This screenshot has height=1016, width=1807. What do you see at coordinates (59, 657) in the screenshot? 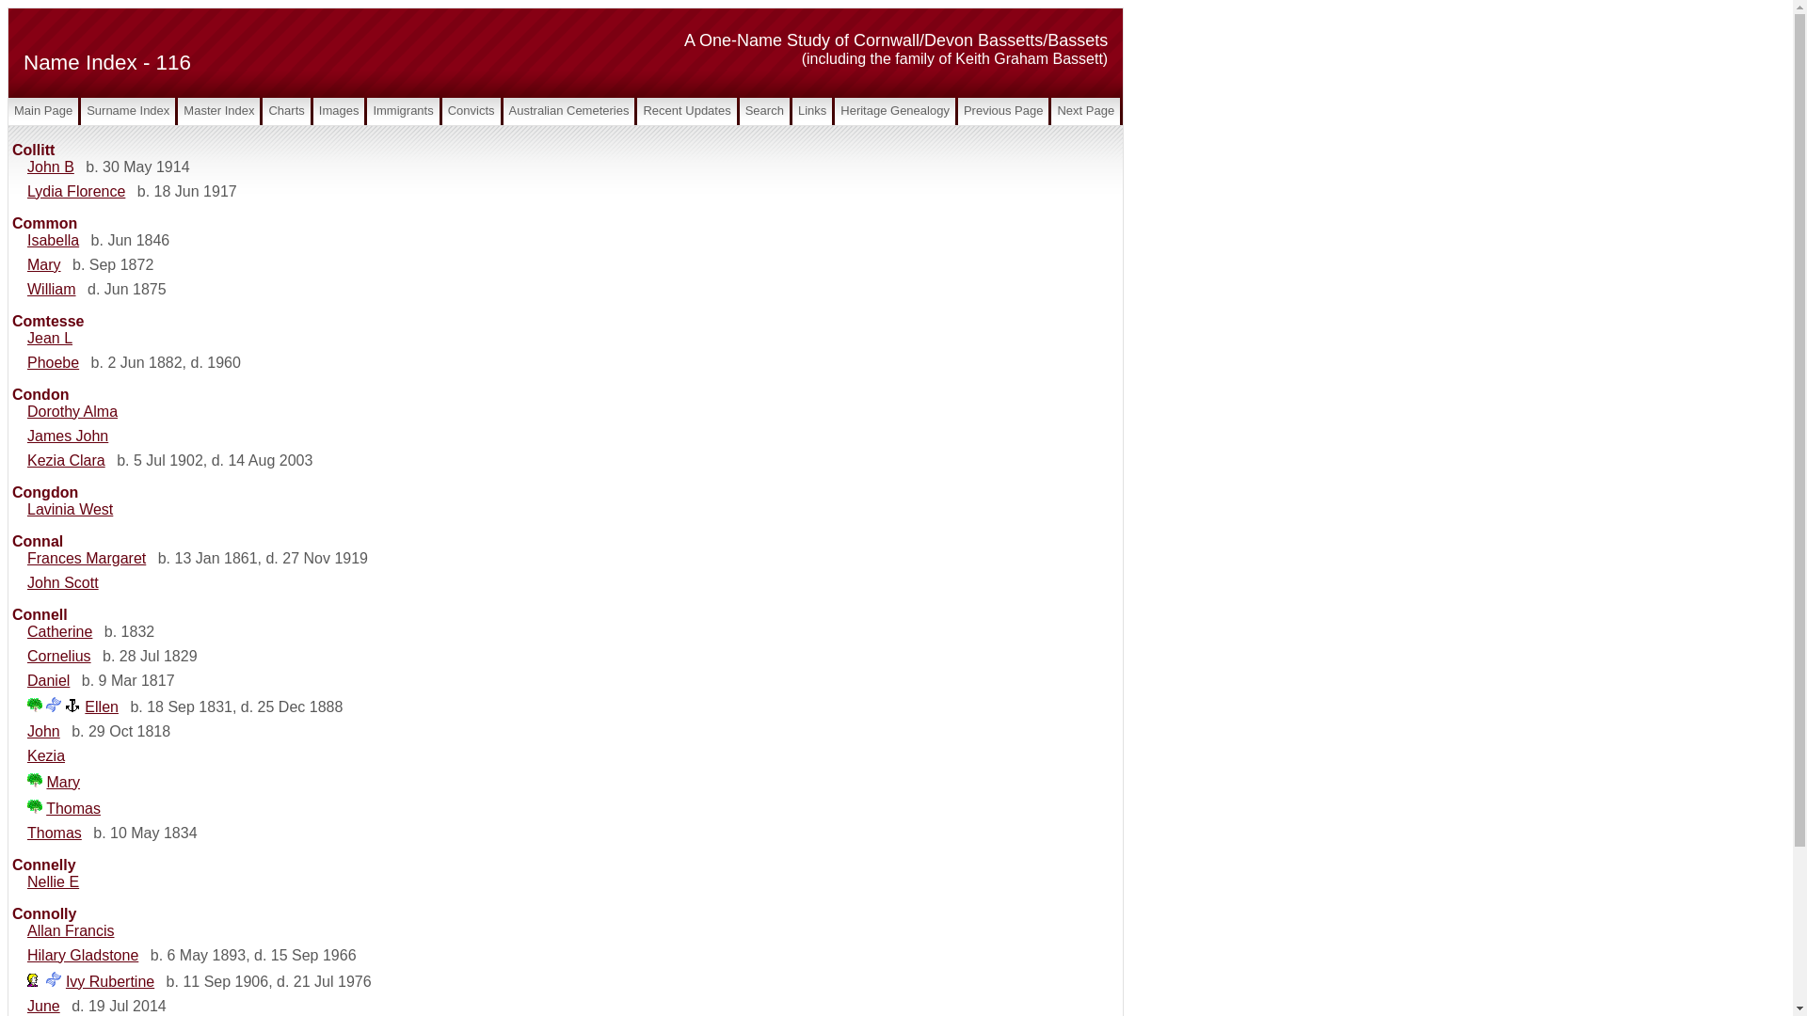
I see `Cornelius` at bounding box center [59, 657].